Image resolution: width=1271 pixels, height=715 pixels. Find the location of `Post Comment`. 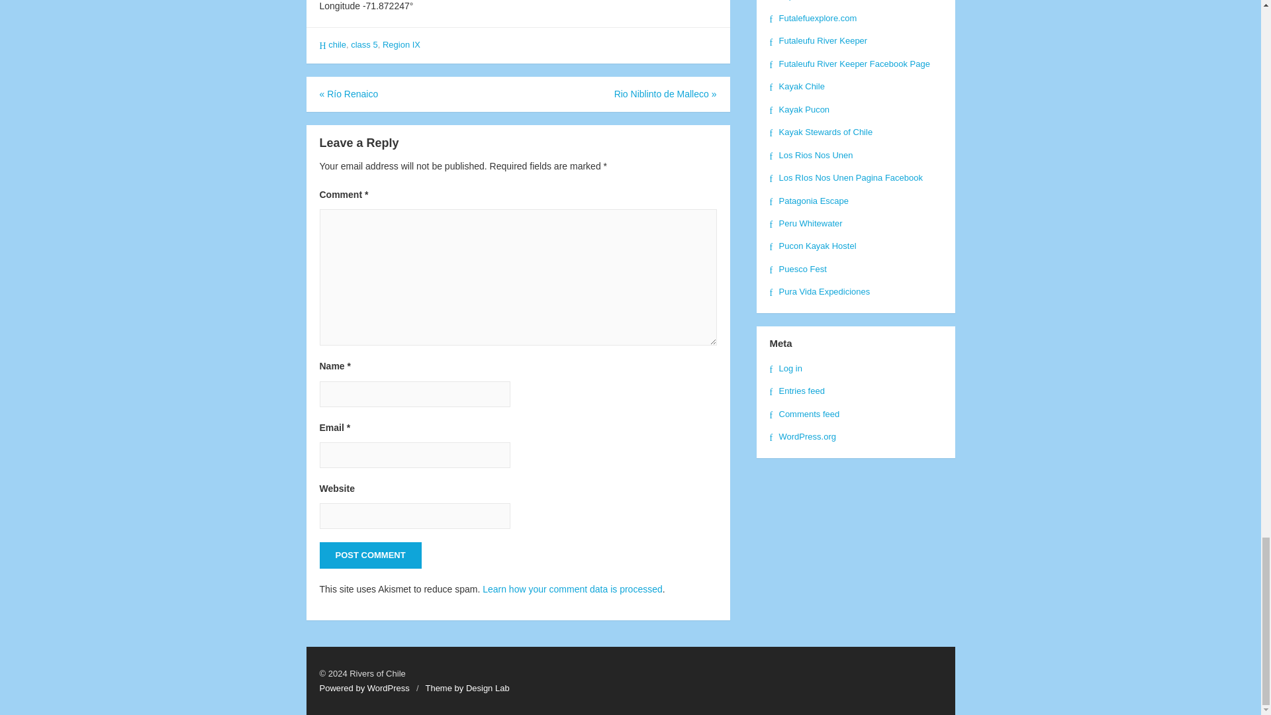

Post Comment is located at coordinates (369, 555).